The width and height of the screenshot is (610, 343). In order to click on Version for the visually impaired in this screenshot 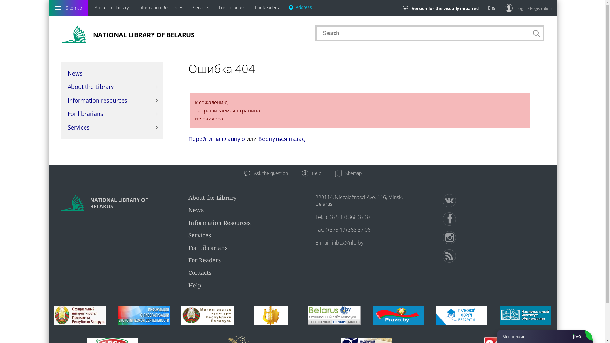, I will do `click(441, 8)`.